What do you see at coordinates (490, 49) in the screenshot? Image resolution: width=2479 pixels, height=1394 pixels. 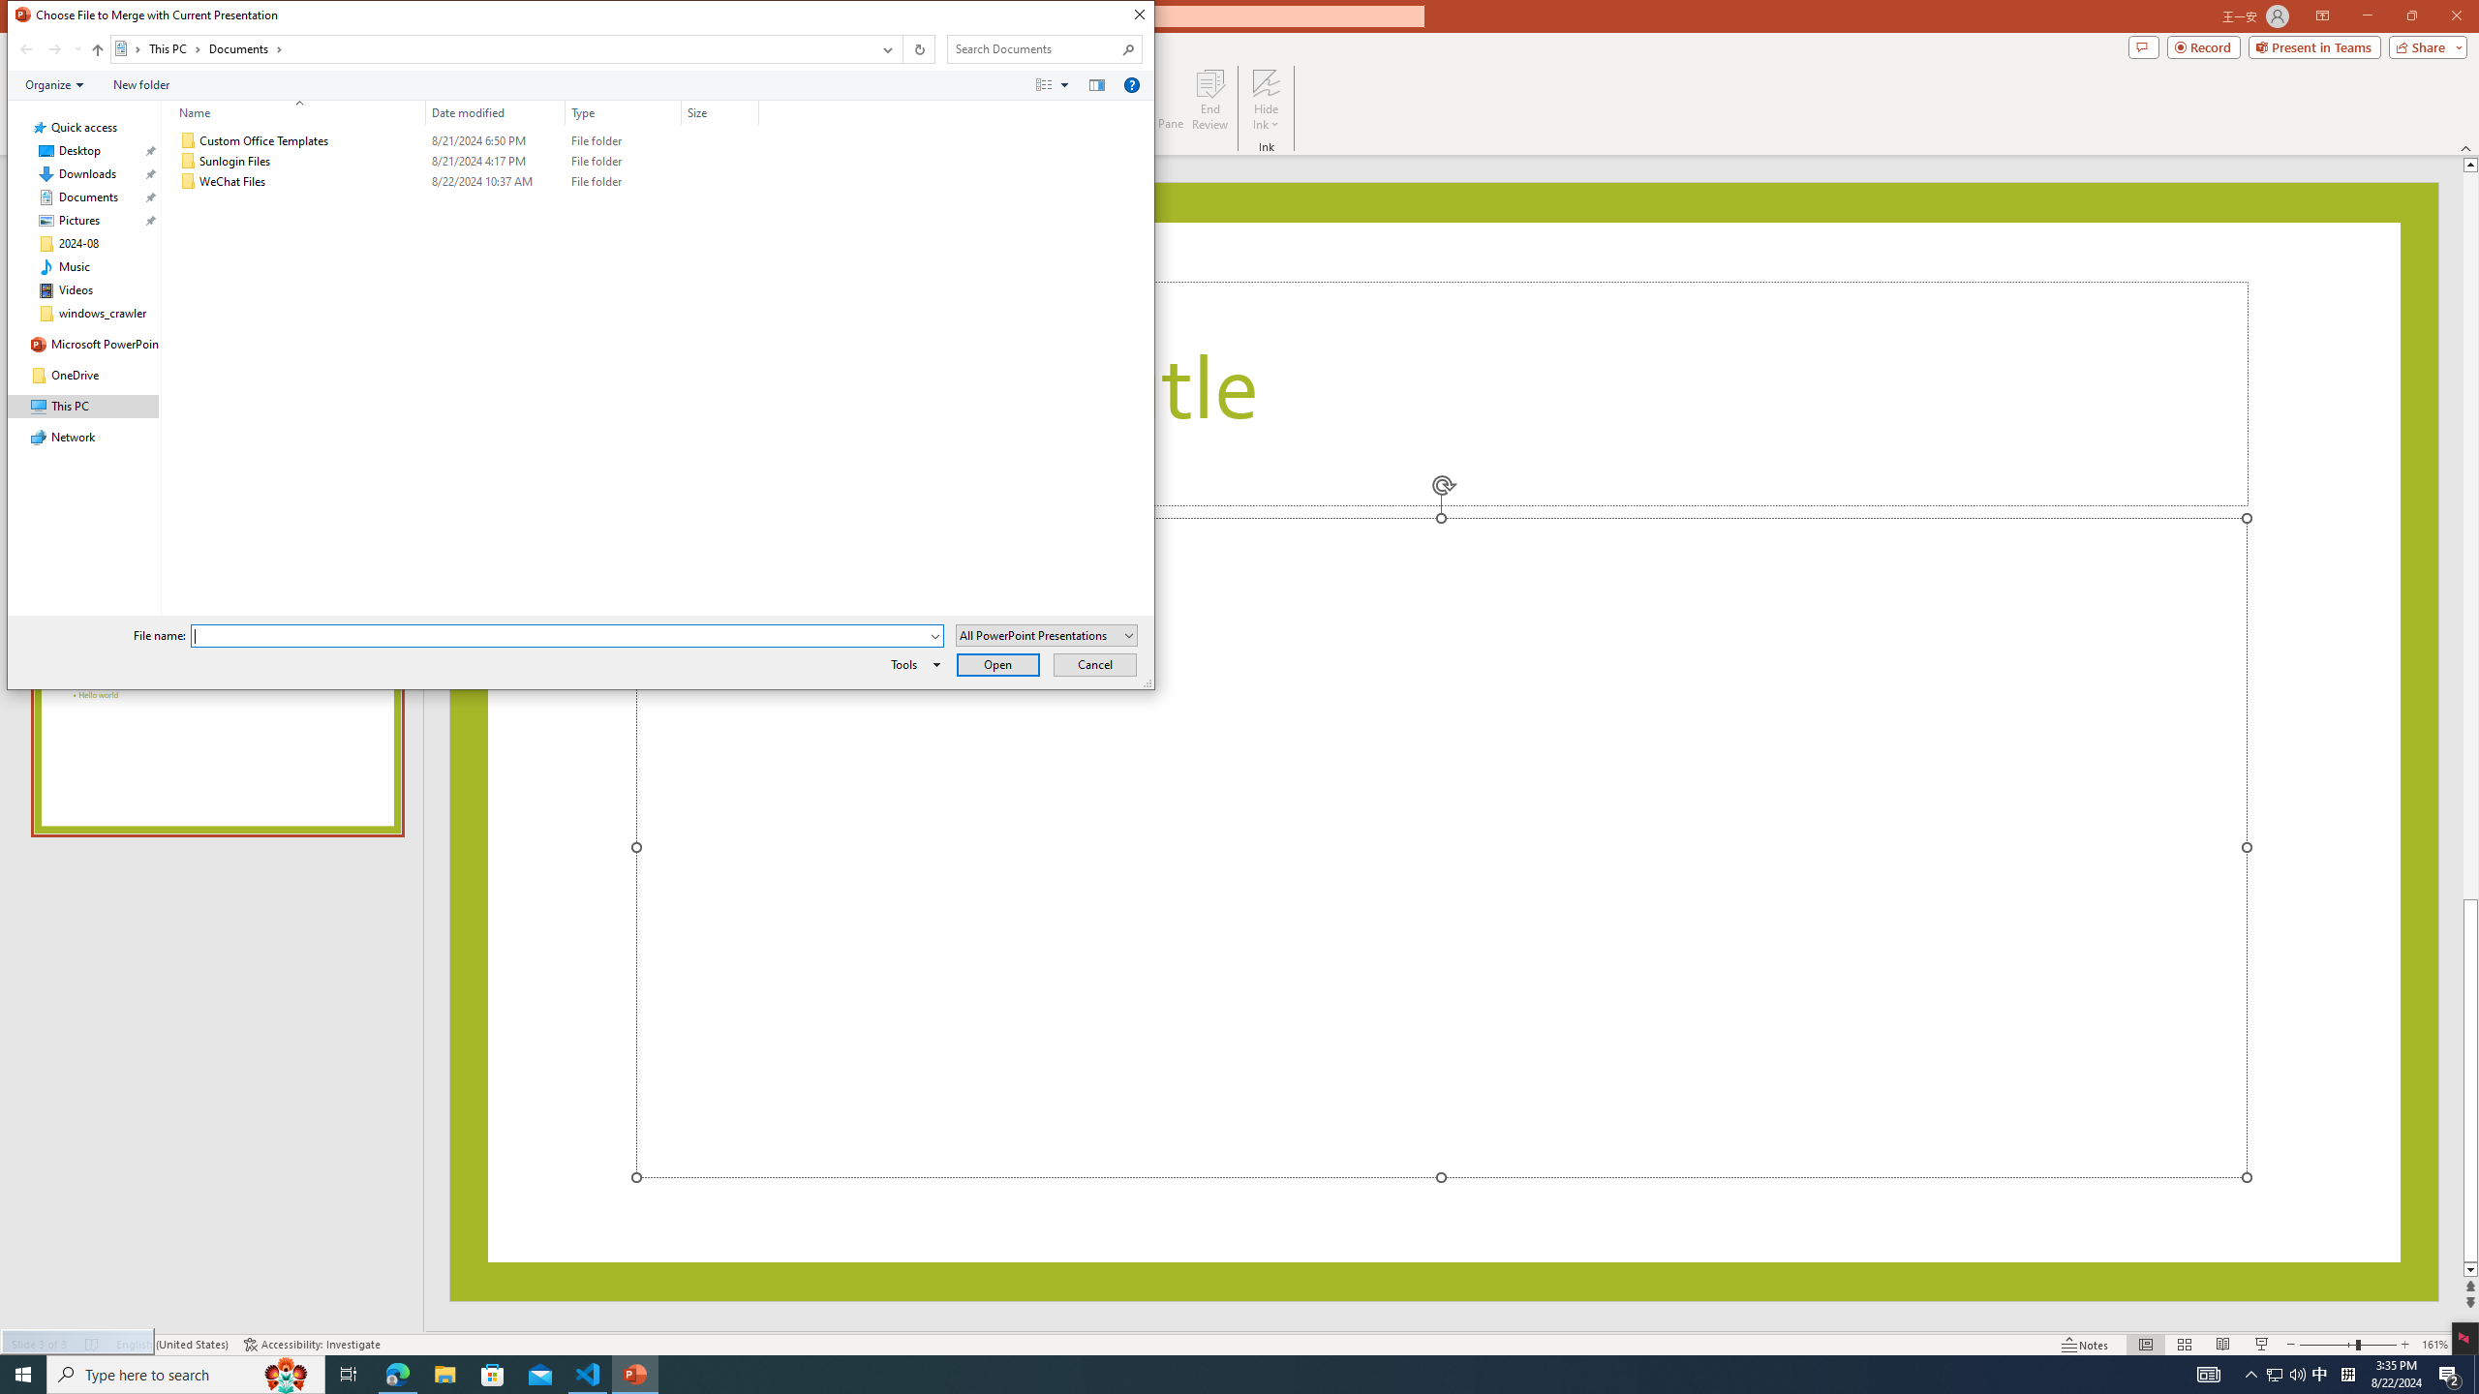 I see `Address: Documents` at bounding box center [490, 49].